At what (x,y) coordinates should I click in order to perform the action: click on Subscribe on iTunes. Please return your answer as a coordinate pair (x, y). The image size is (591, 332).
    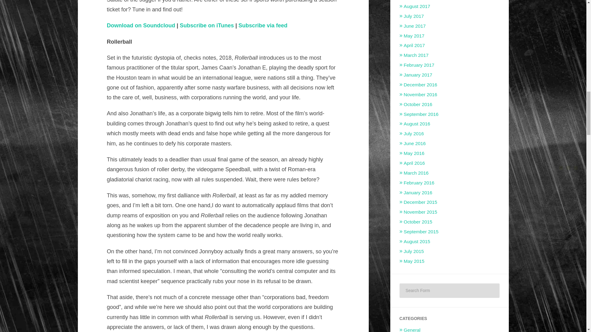
    Looking at the image, I should click on (207, 25).